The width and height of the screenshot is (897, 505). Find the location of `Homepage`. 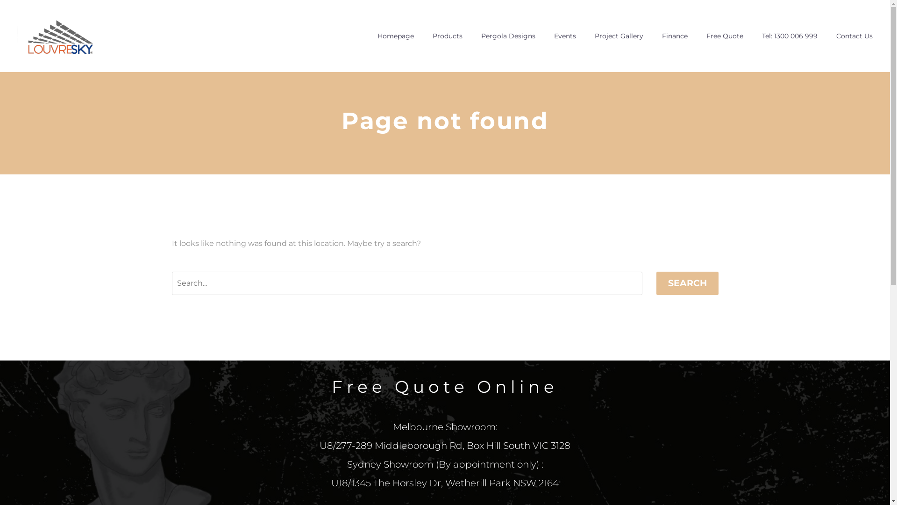

Homepage is located at coordinates (396, 36).